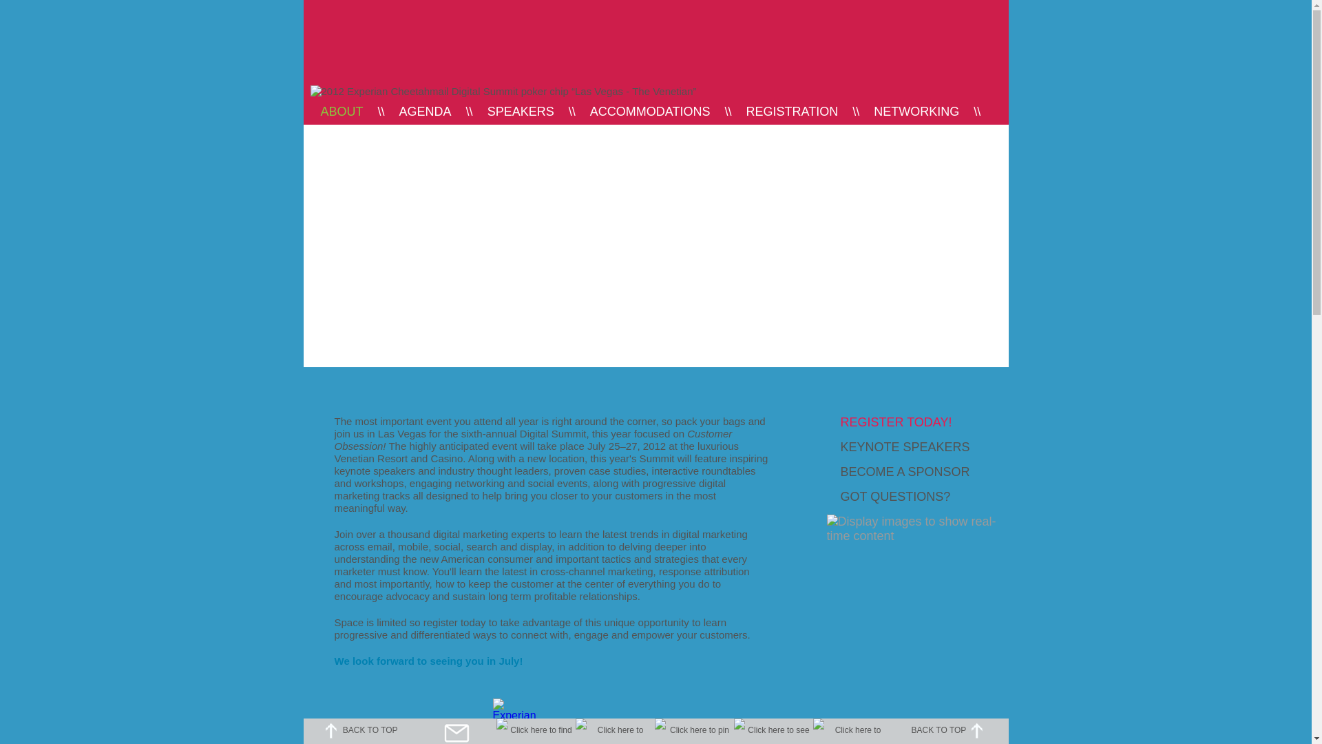  Describe the element at coordinates (977, 730) in the screenshot. I see `Click here to go back to the top` at that location.